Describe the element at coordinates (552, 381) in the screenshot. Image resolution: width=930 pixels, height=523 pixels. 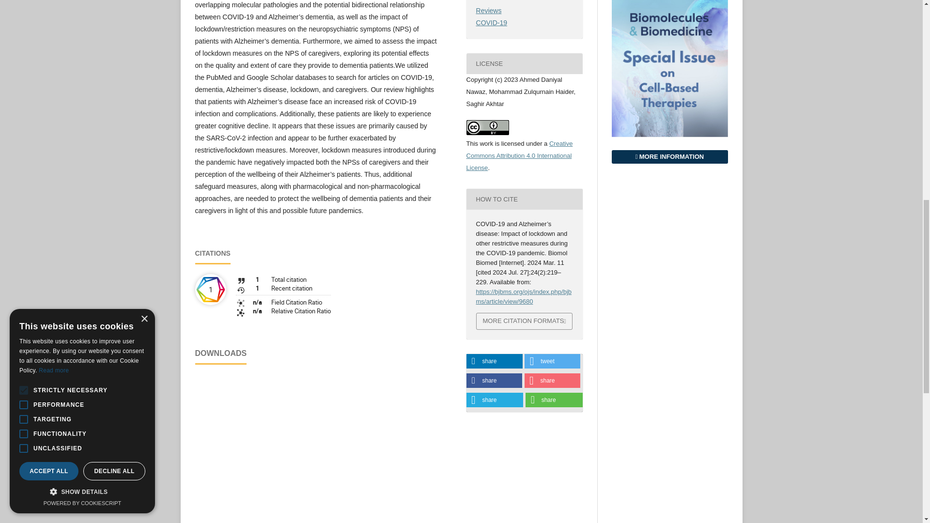
I see `Share on weibo` at that location.